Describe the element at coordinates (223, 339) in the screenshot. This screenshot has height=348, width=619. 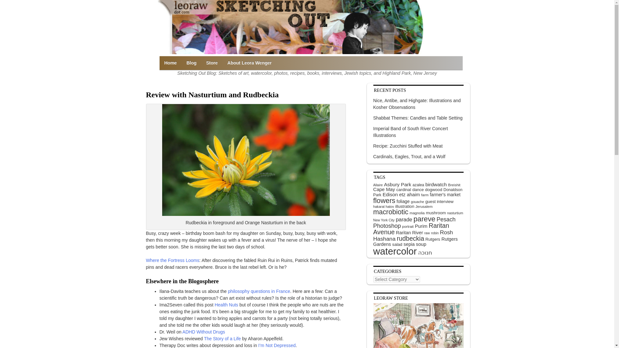
I see `The Story of a Life` at that location.